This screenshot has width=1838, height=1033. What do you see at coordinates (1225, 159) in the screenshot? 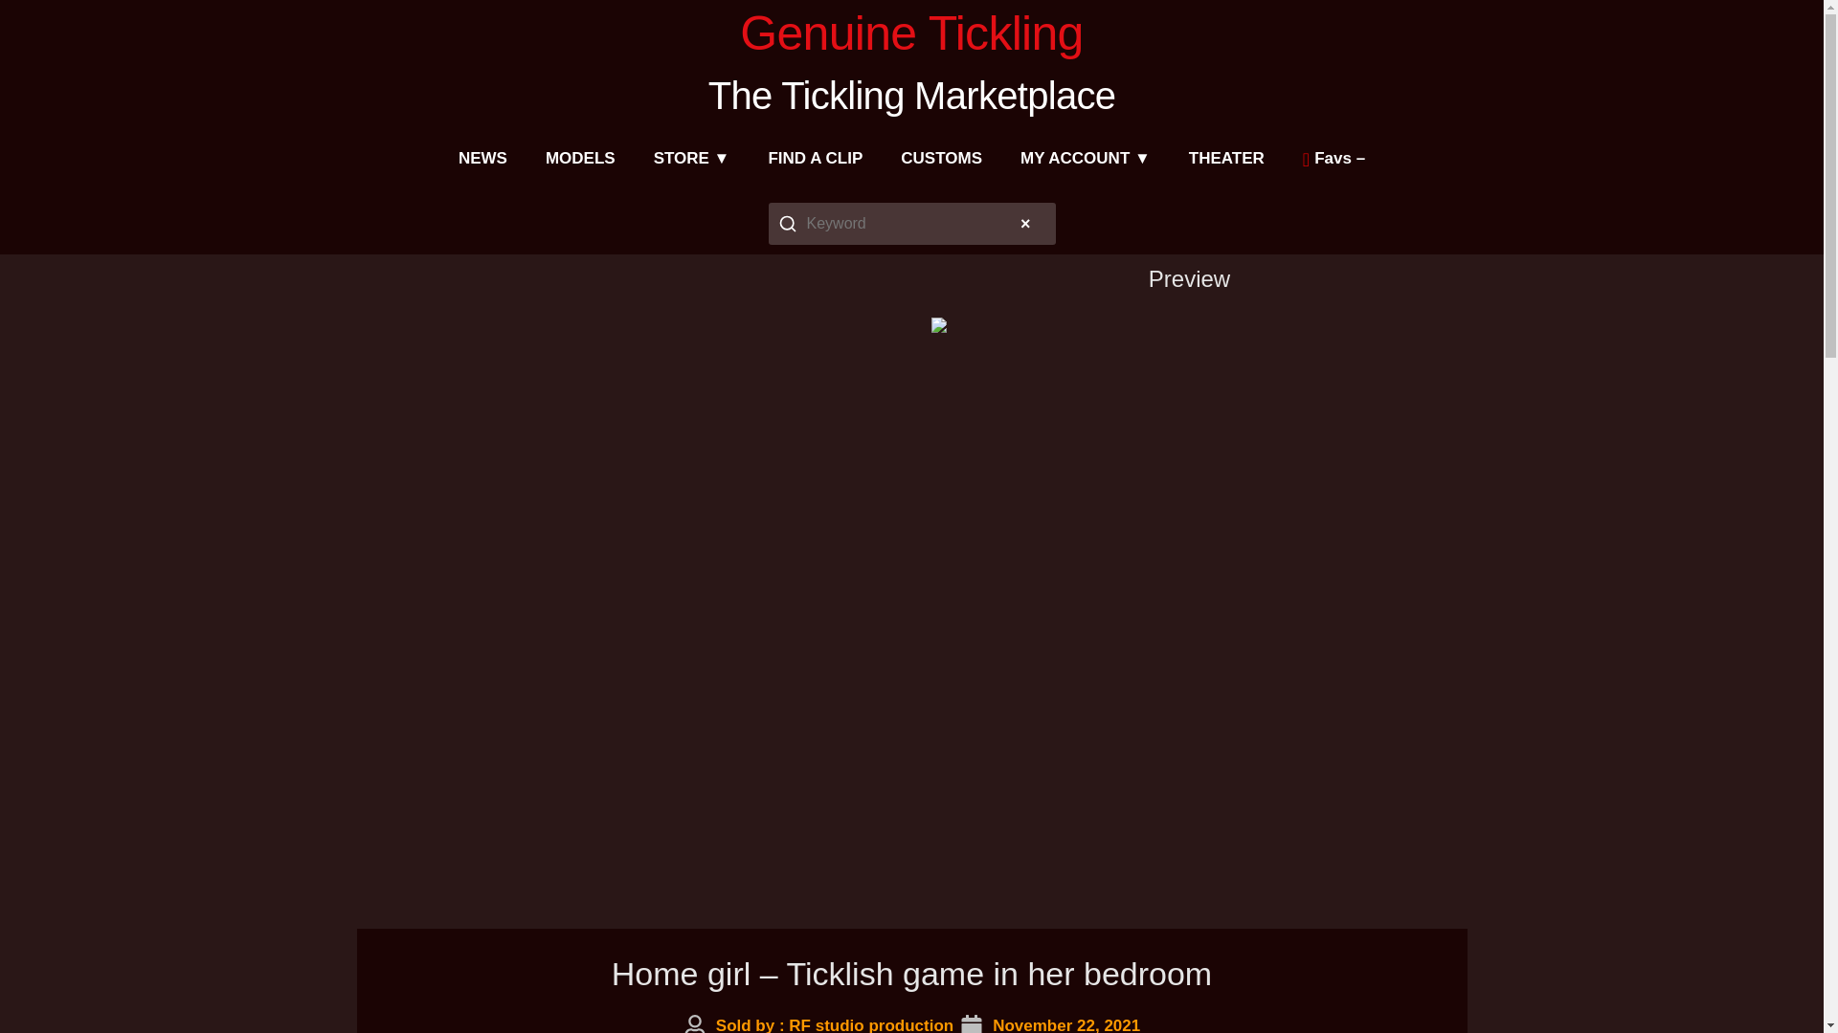
I see `THEATER` at bounding box center [1225, 159].